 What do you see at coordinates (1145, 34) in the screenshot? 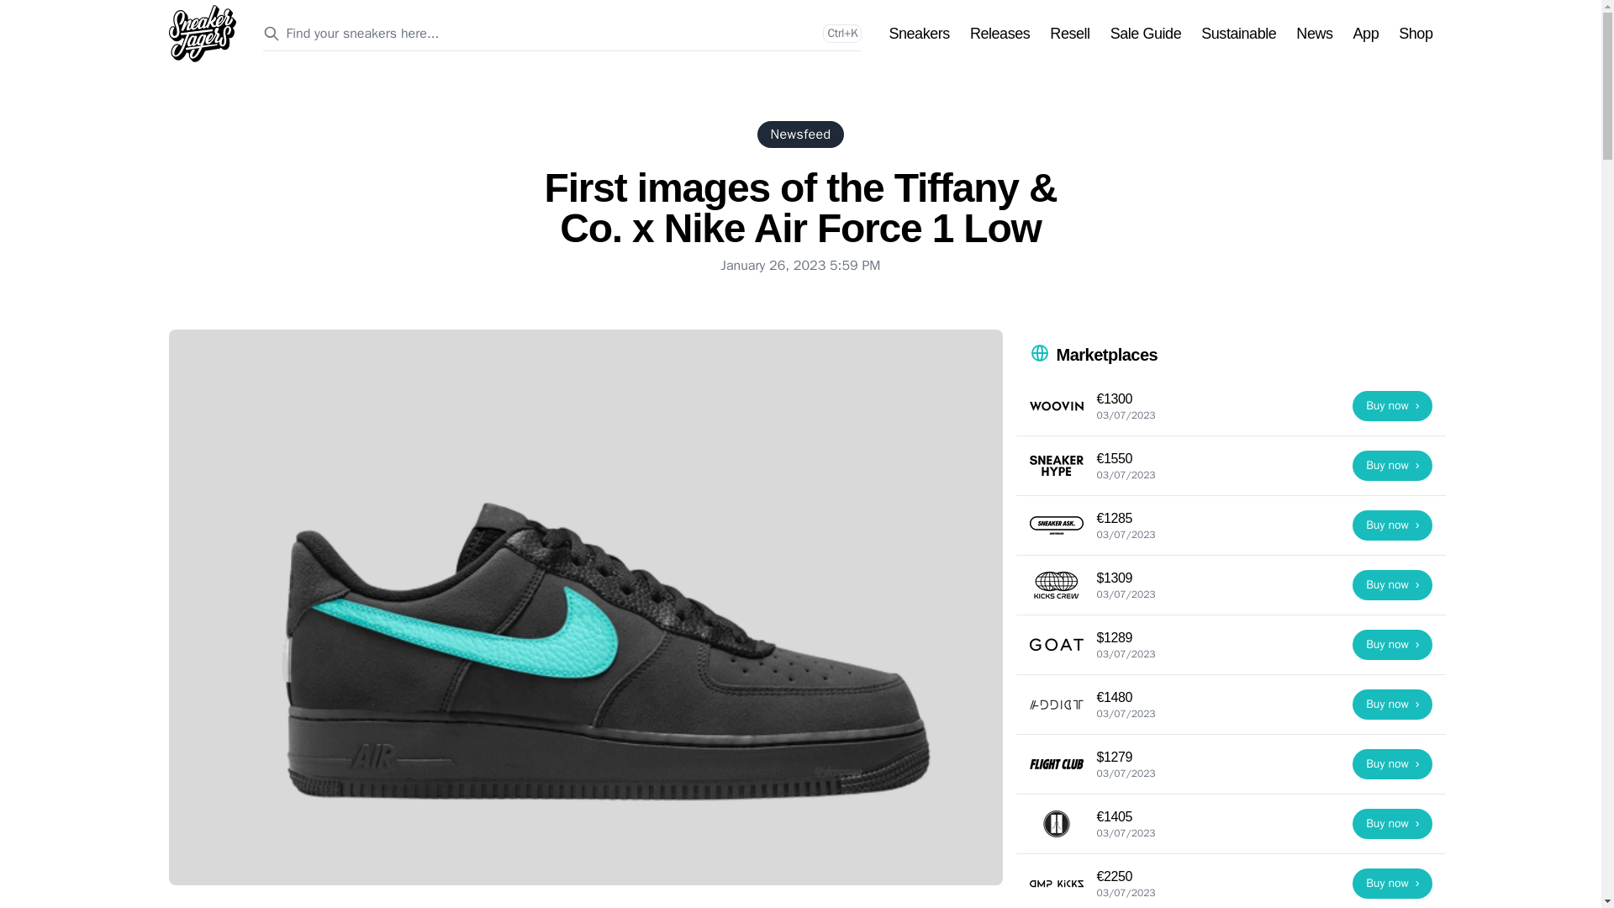
I see `Sale Guide` at bounding box center [1145, 34].